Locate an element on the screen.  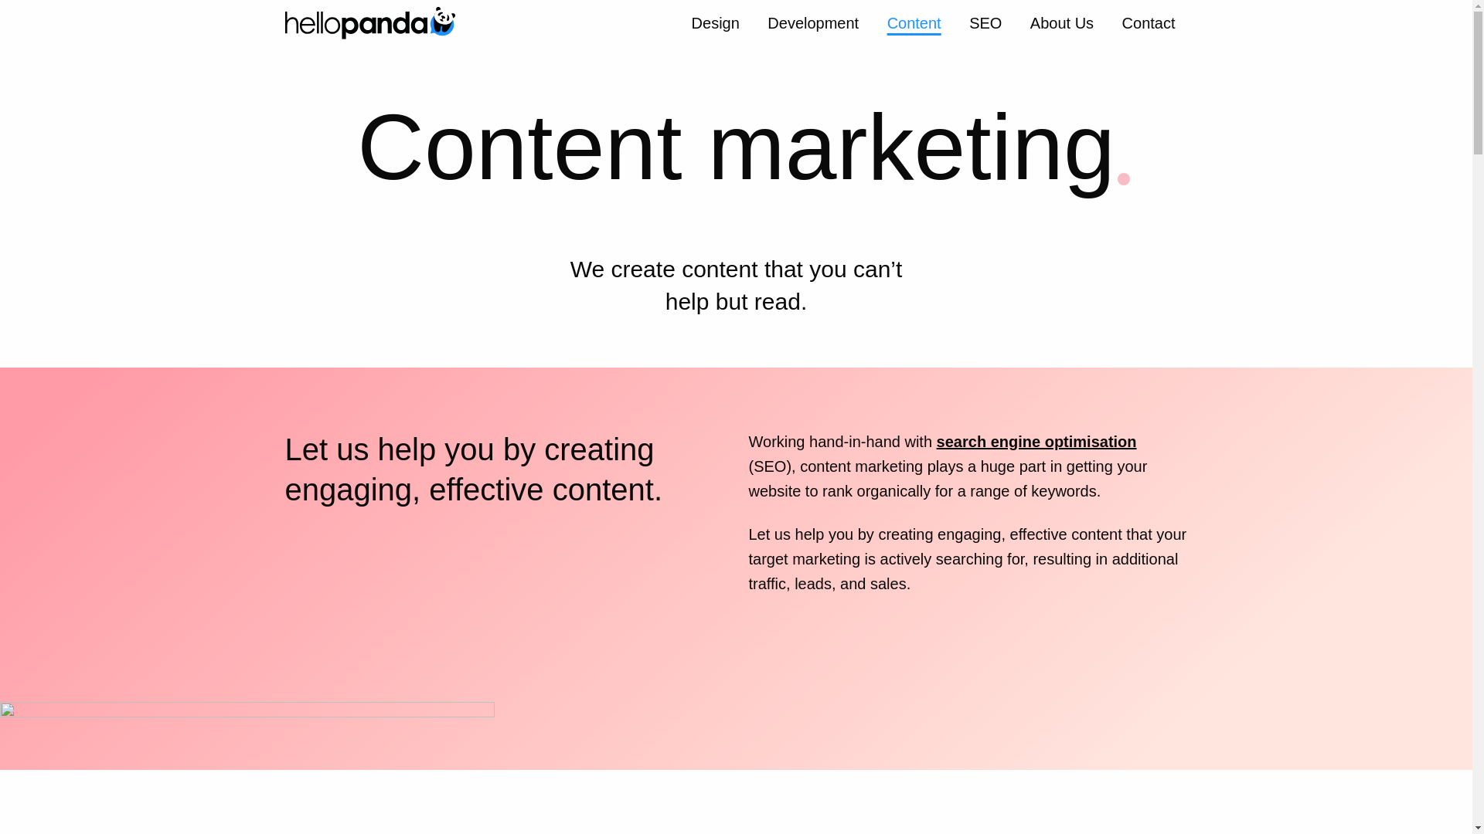
search engine optimisation is located at coordinates (1036, 442).